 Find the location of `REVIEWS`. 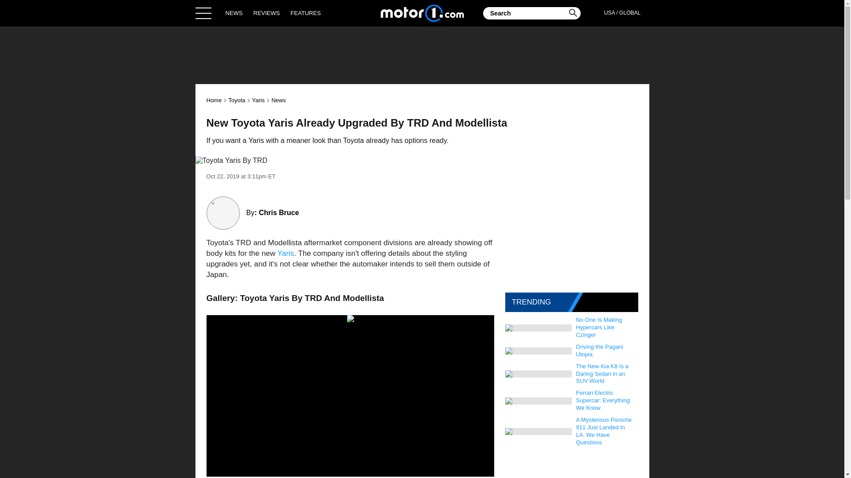

REVIEWS is located at coordinates (267, 13).